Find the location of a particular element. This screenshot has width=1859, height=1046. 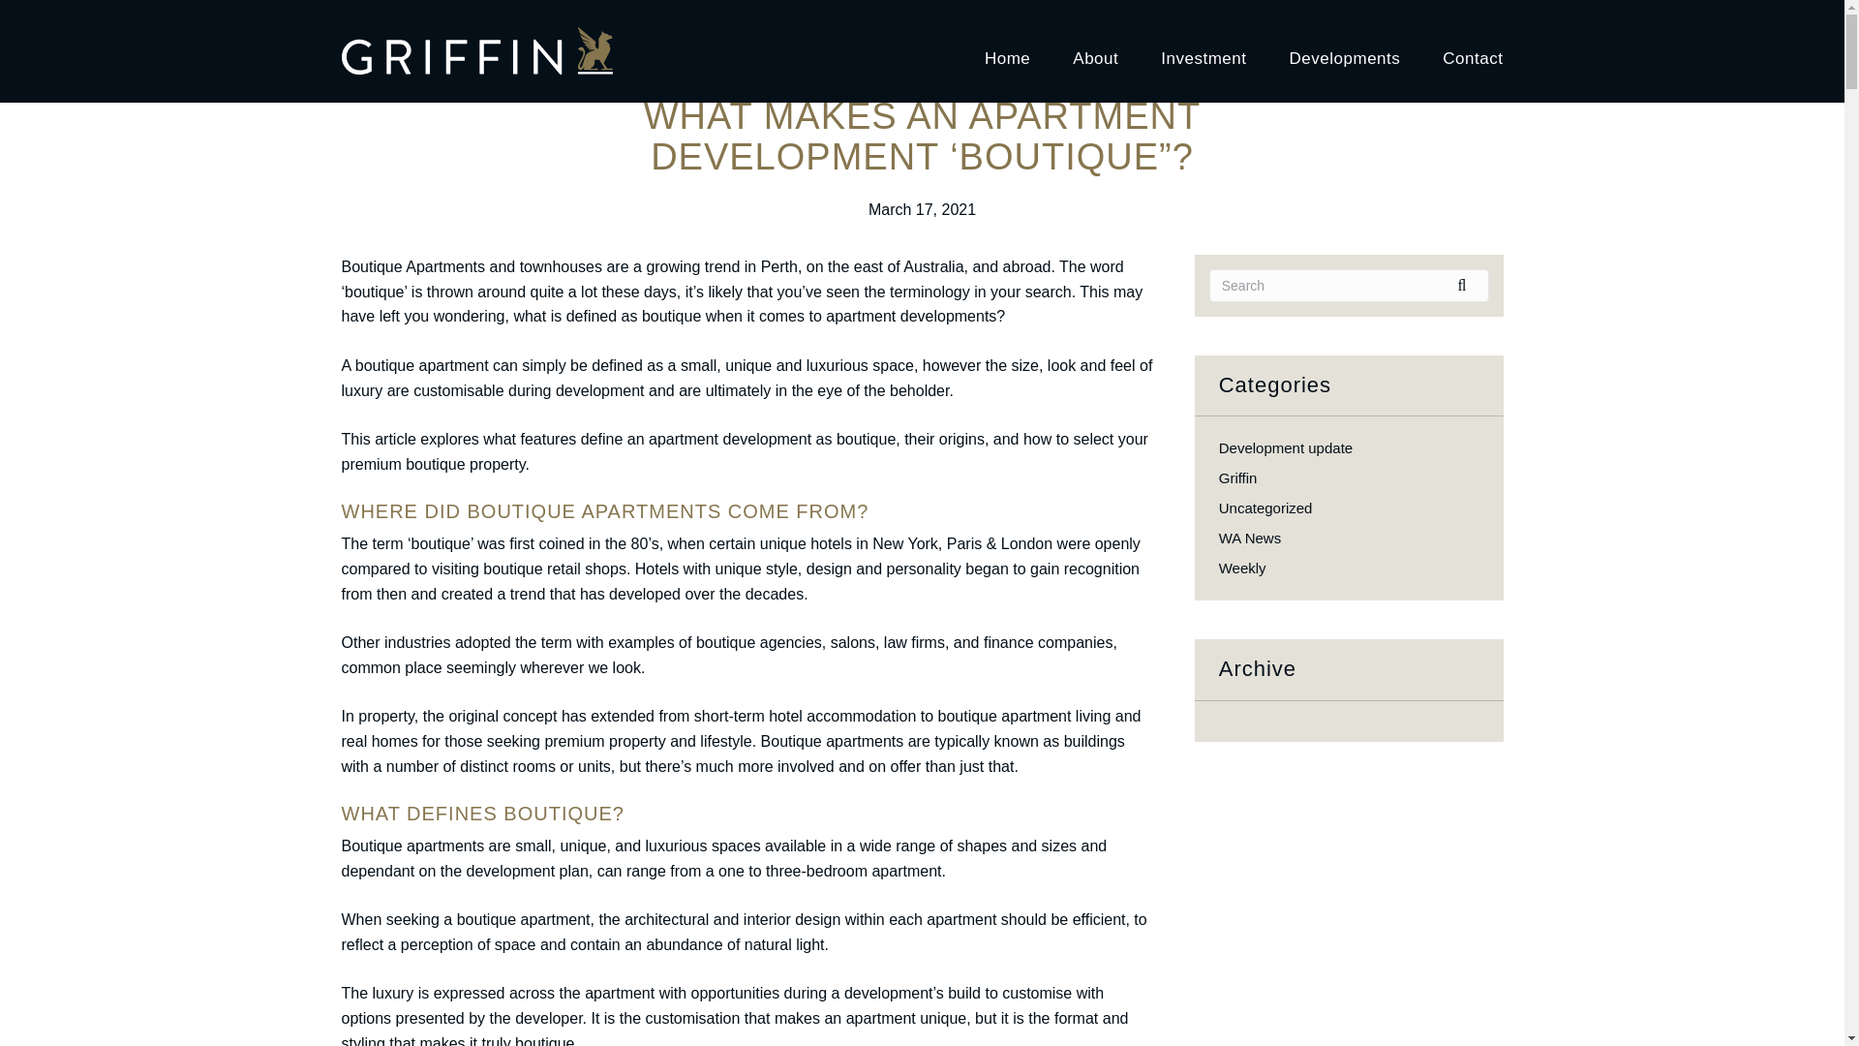

Investment is located at coordinates (1203, 50).